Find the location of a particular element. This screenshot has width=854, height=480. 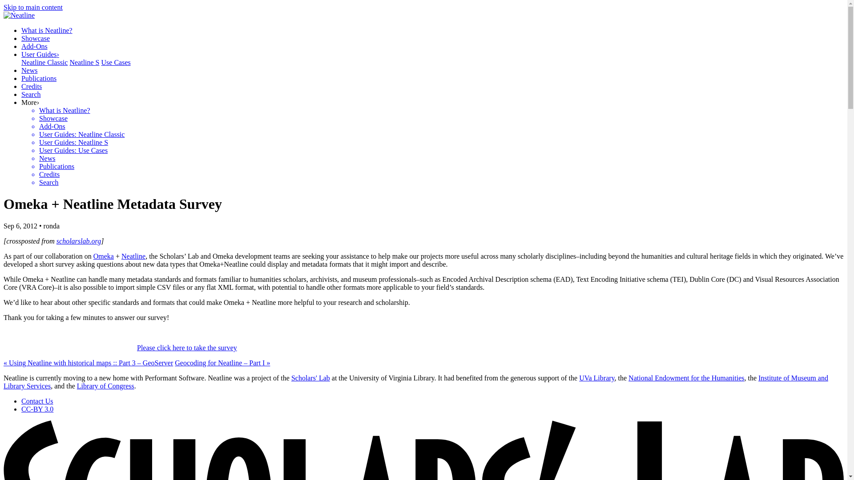

CC-BY 3.0 is located at coordinates (37, 409).